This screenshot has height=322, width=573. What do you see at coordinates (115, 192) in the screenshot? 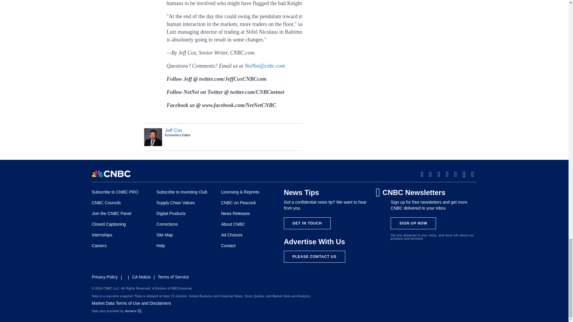
I see `Subscribe to CNBC PRO` at bounding box center [115, 192].